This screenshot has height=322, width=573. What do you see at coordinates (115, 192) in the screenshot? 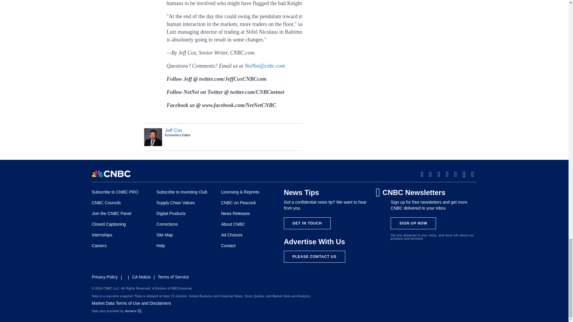
I see `Subscribe to CNBC PRO` at bounding box center [115, 192].